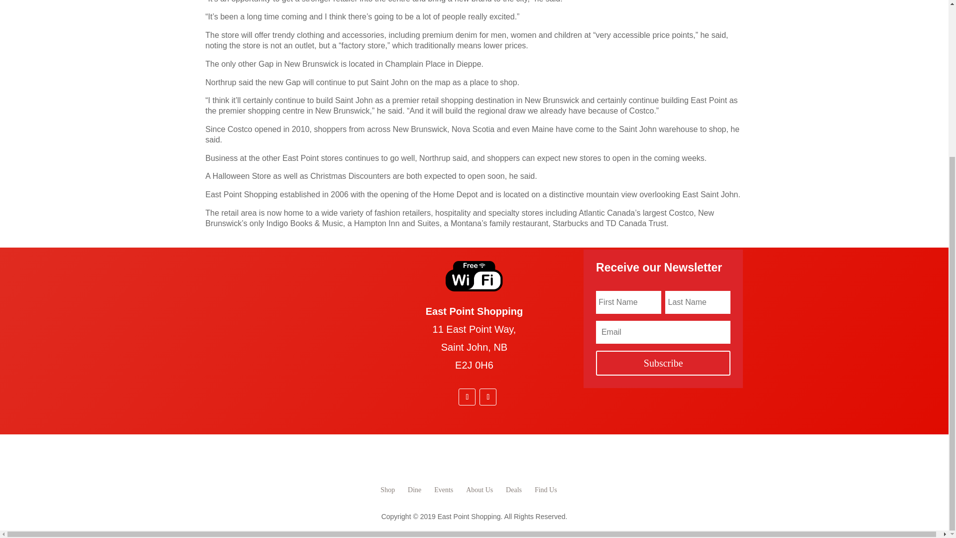 The height and width of the screenshot is (538, 956). Describe the element at coordinates (663, 363) in the screenshot. I see `Subscribe` at that location.